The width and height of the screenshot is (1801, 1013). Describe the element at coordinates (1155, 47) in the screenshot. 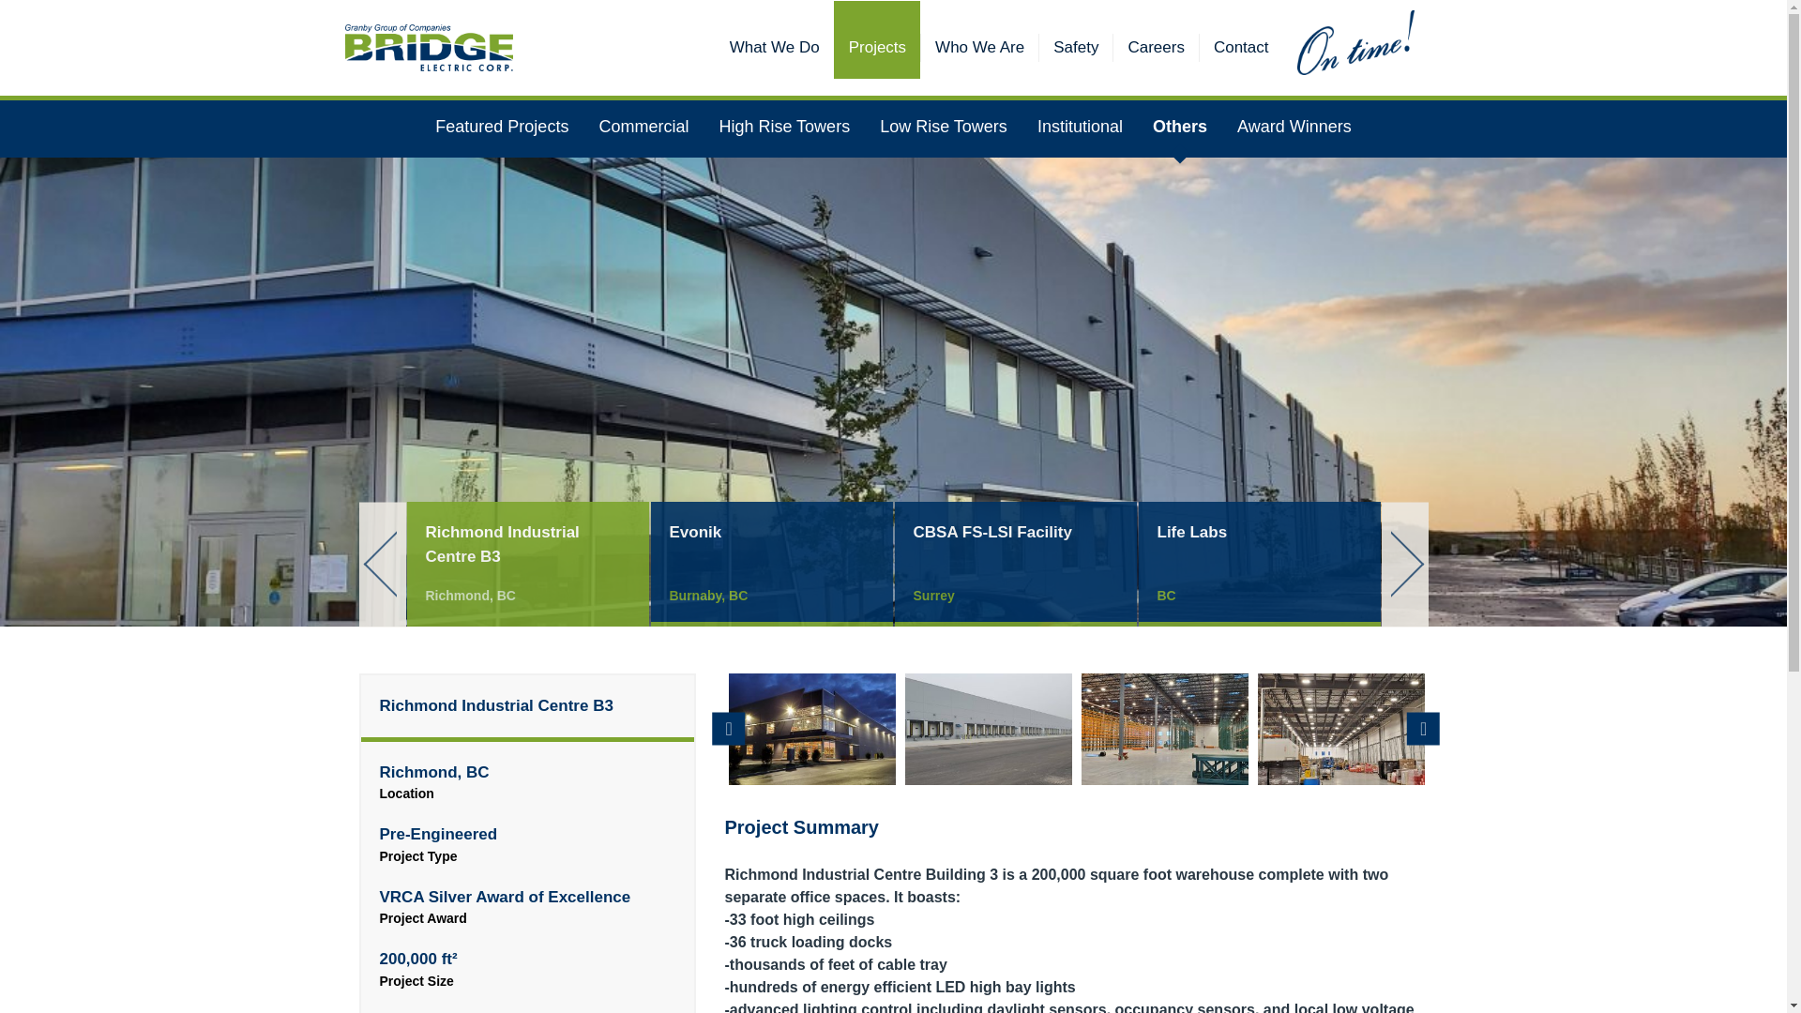

I see `Careers` at that location.